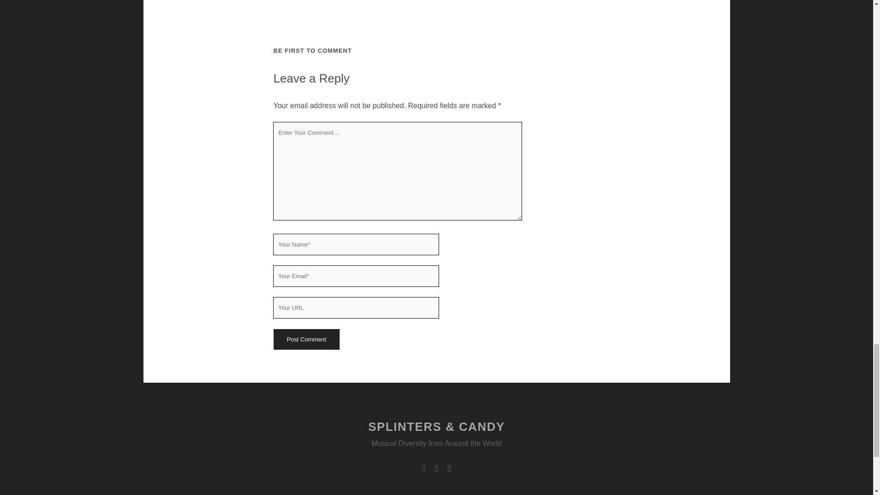  I want to click on Post Comment, so click(306, 339).